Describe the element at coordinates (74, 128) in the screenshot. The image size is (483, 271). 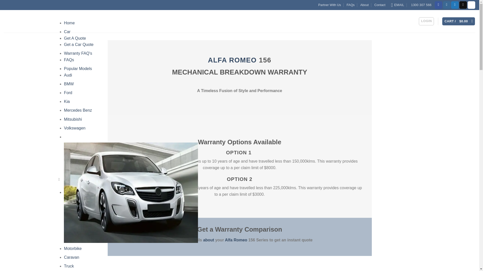
I see `Volkswagen` at that location.